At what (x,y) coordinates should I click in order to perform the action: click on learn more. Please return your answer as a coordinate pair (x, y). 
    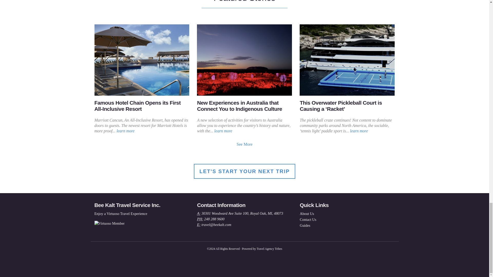
    Looking at the image, I should click on (359, 131).